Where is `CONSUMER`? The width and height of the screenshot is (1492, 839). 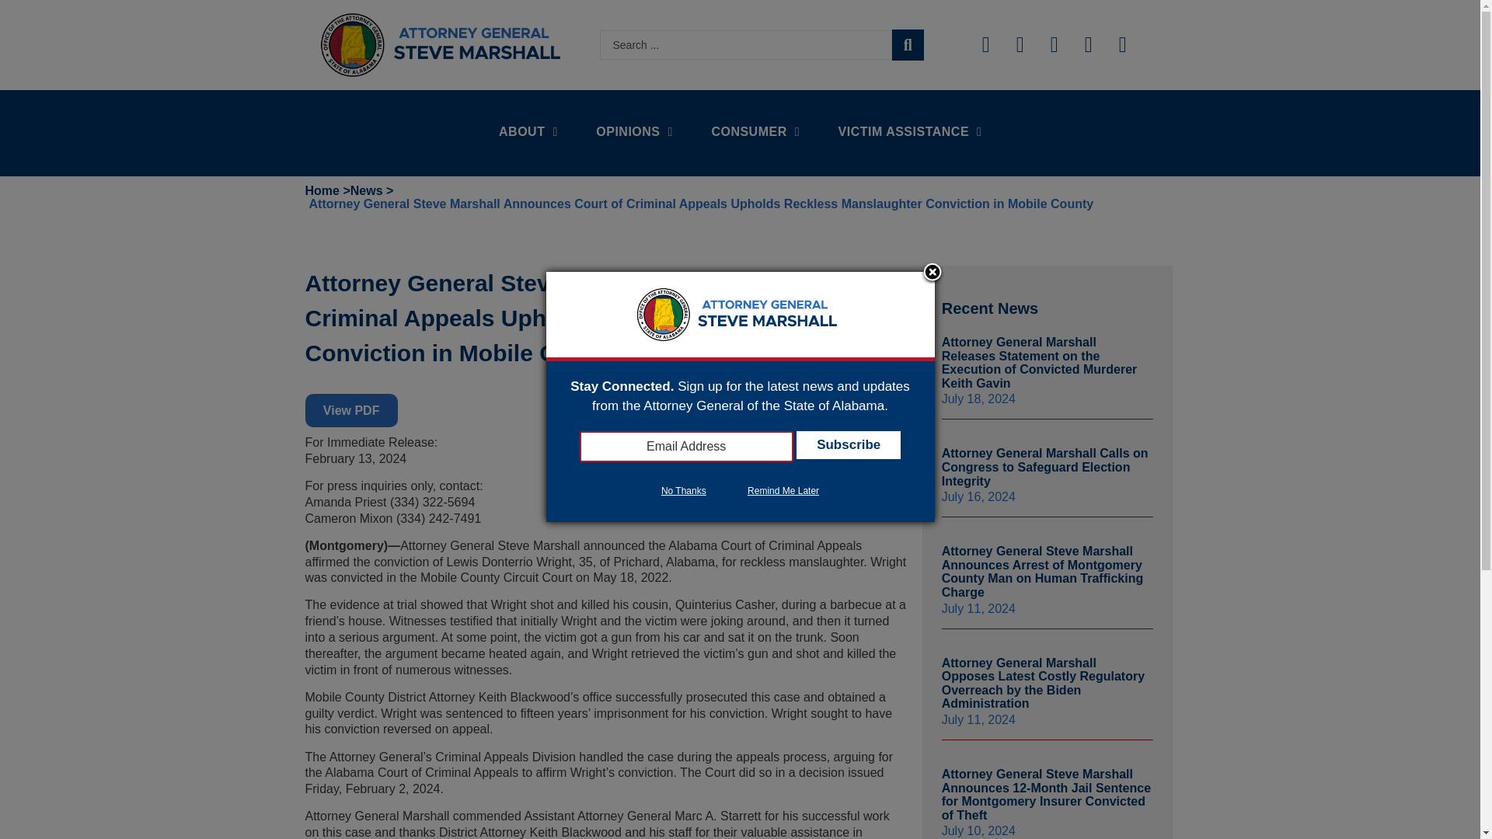
CONSUMER is located at coordinates (755, 132).